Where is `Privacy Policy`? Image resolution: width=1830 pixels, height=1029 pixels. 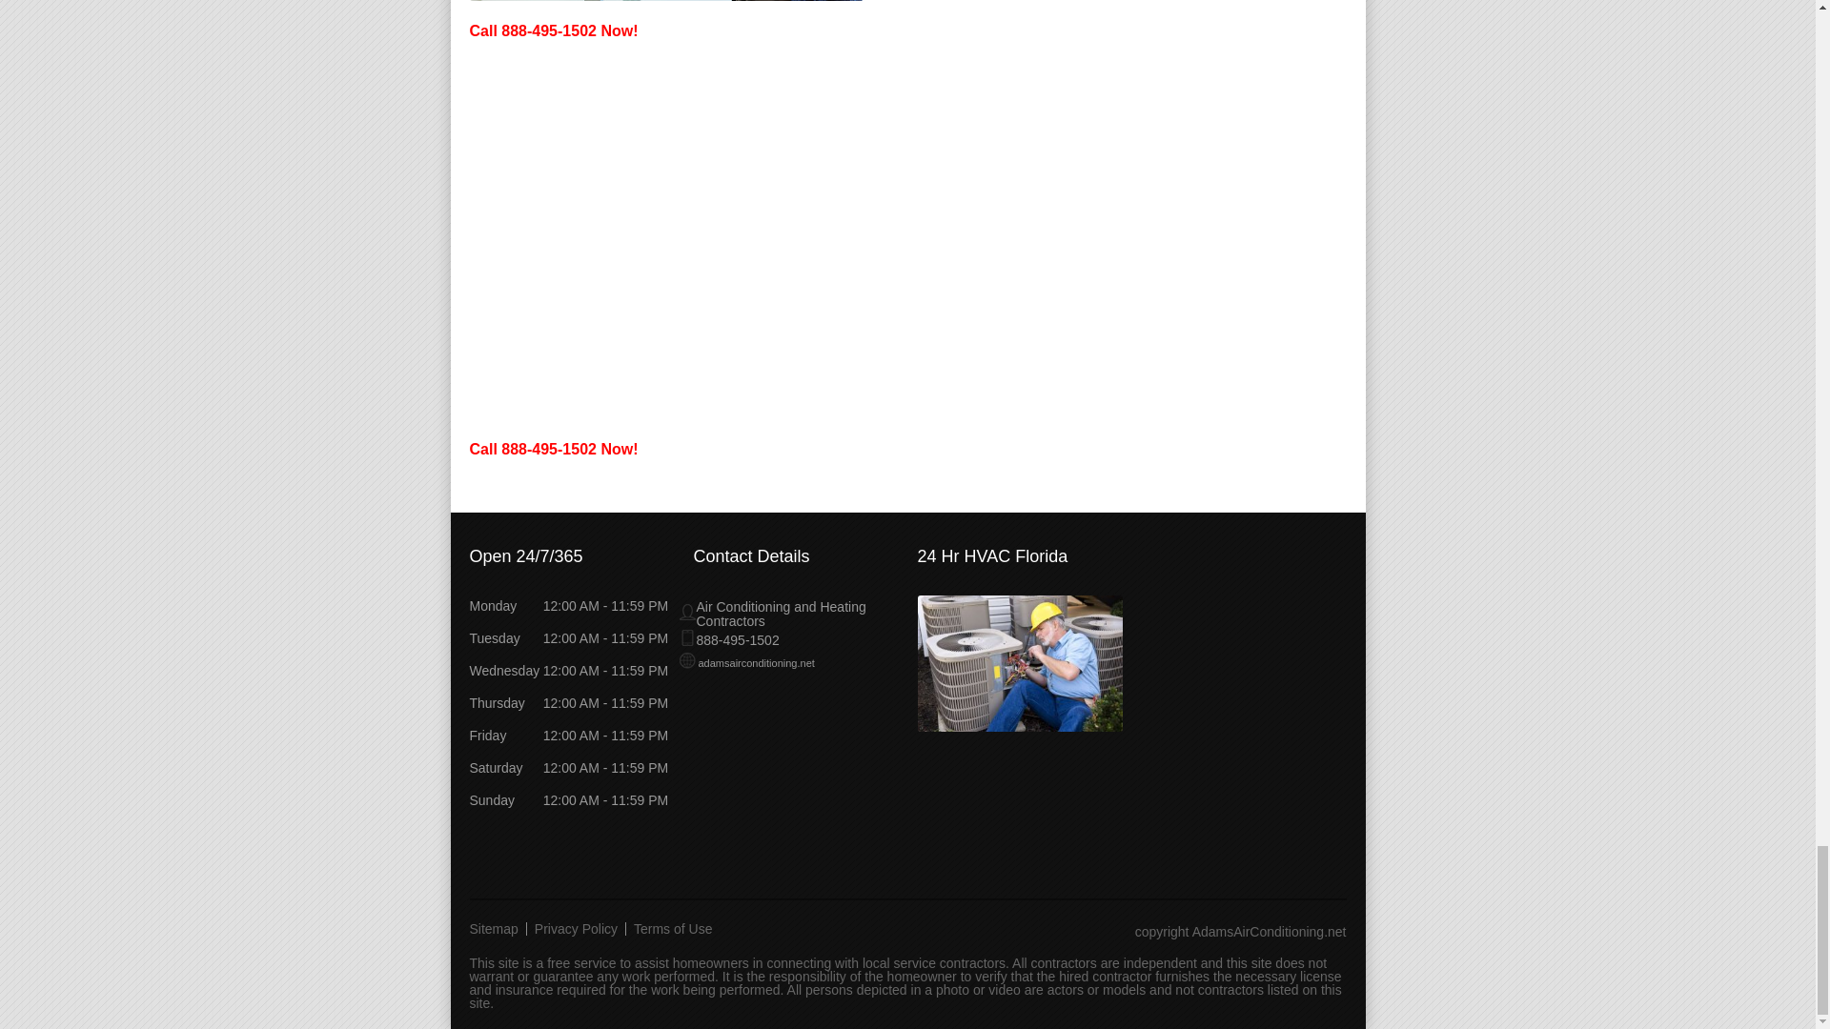
Privacy Policy is located at coordinates (576, 927).